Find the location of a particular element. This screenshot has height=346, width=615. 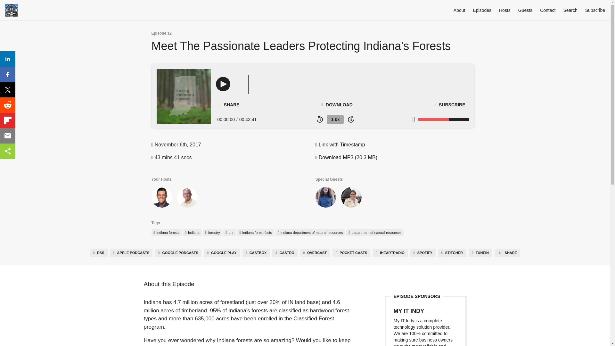

indiana department of natural resources is located at coordinates (310, 233).